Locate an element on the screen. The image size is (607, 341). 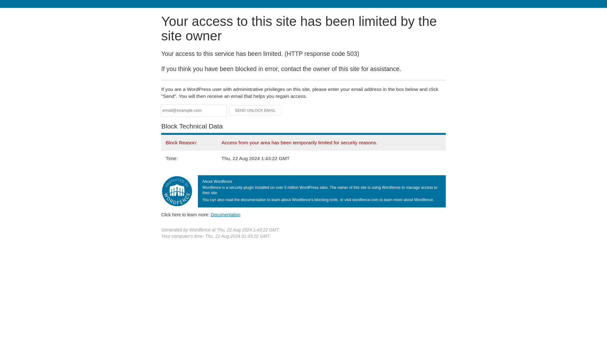
Documentation is located at coordinates (225, 214).